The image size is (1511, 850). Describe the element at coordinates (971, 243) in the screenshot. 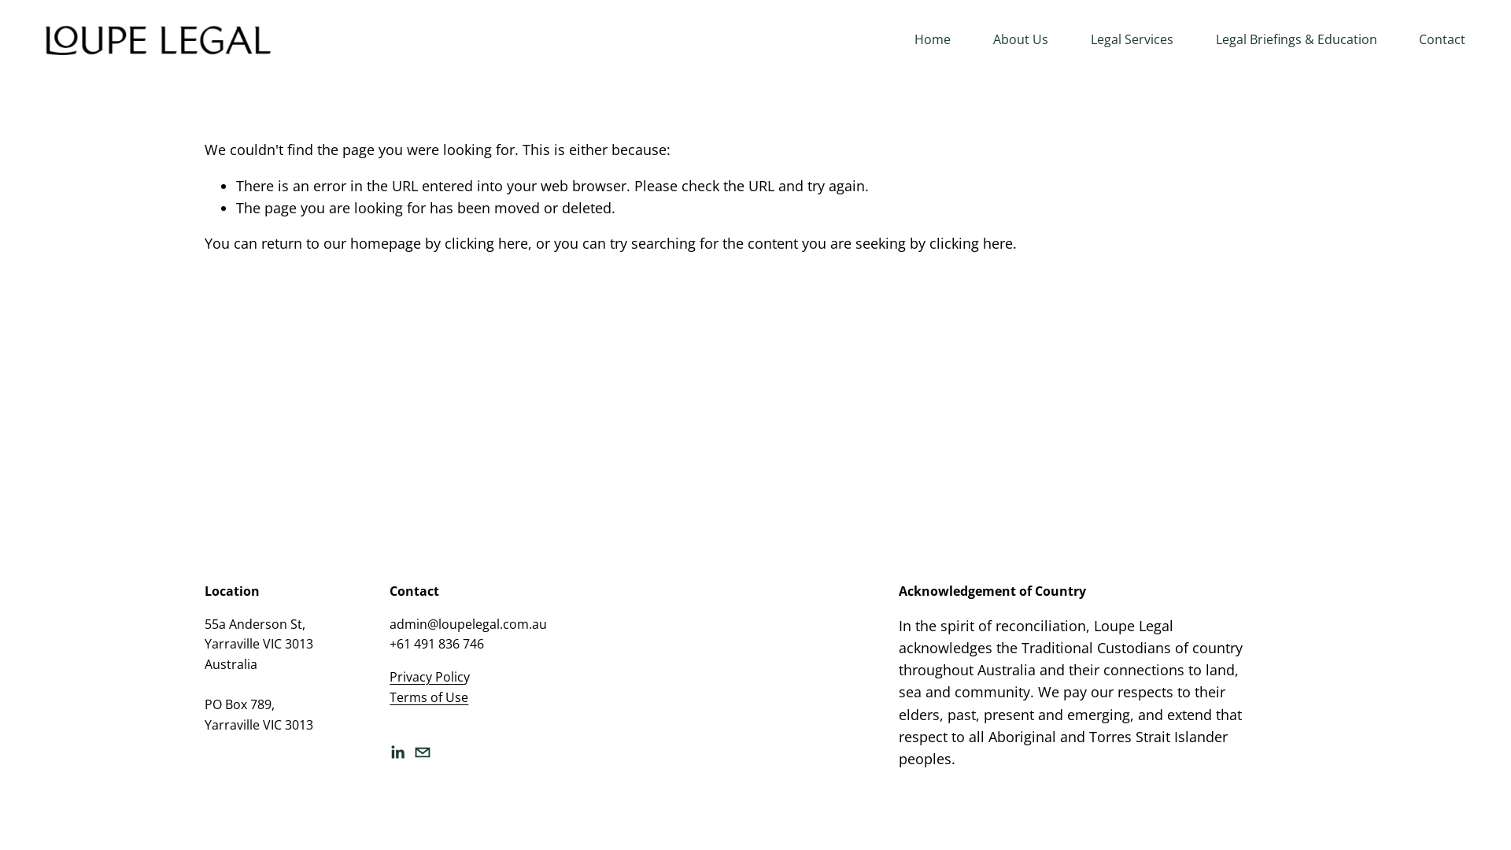

I see `clicking here` at that location.